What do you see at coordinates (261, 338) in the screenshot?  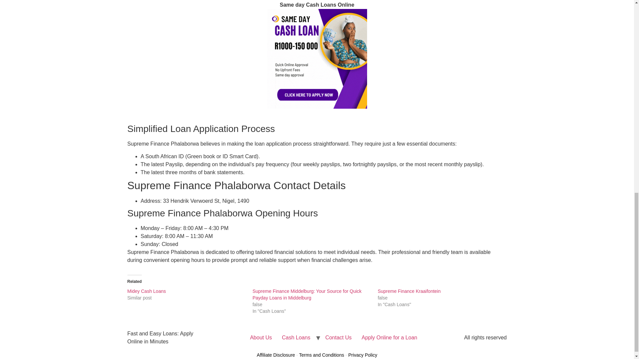 I see `About Us` at bounding box center [261, 338].